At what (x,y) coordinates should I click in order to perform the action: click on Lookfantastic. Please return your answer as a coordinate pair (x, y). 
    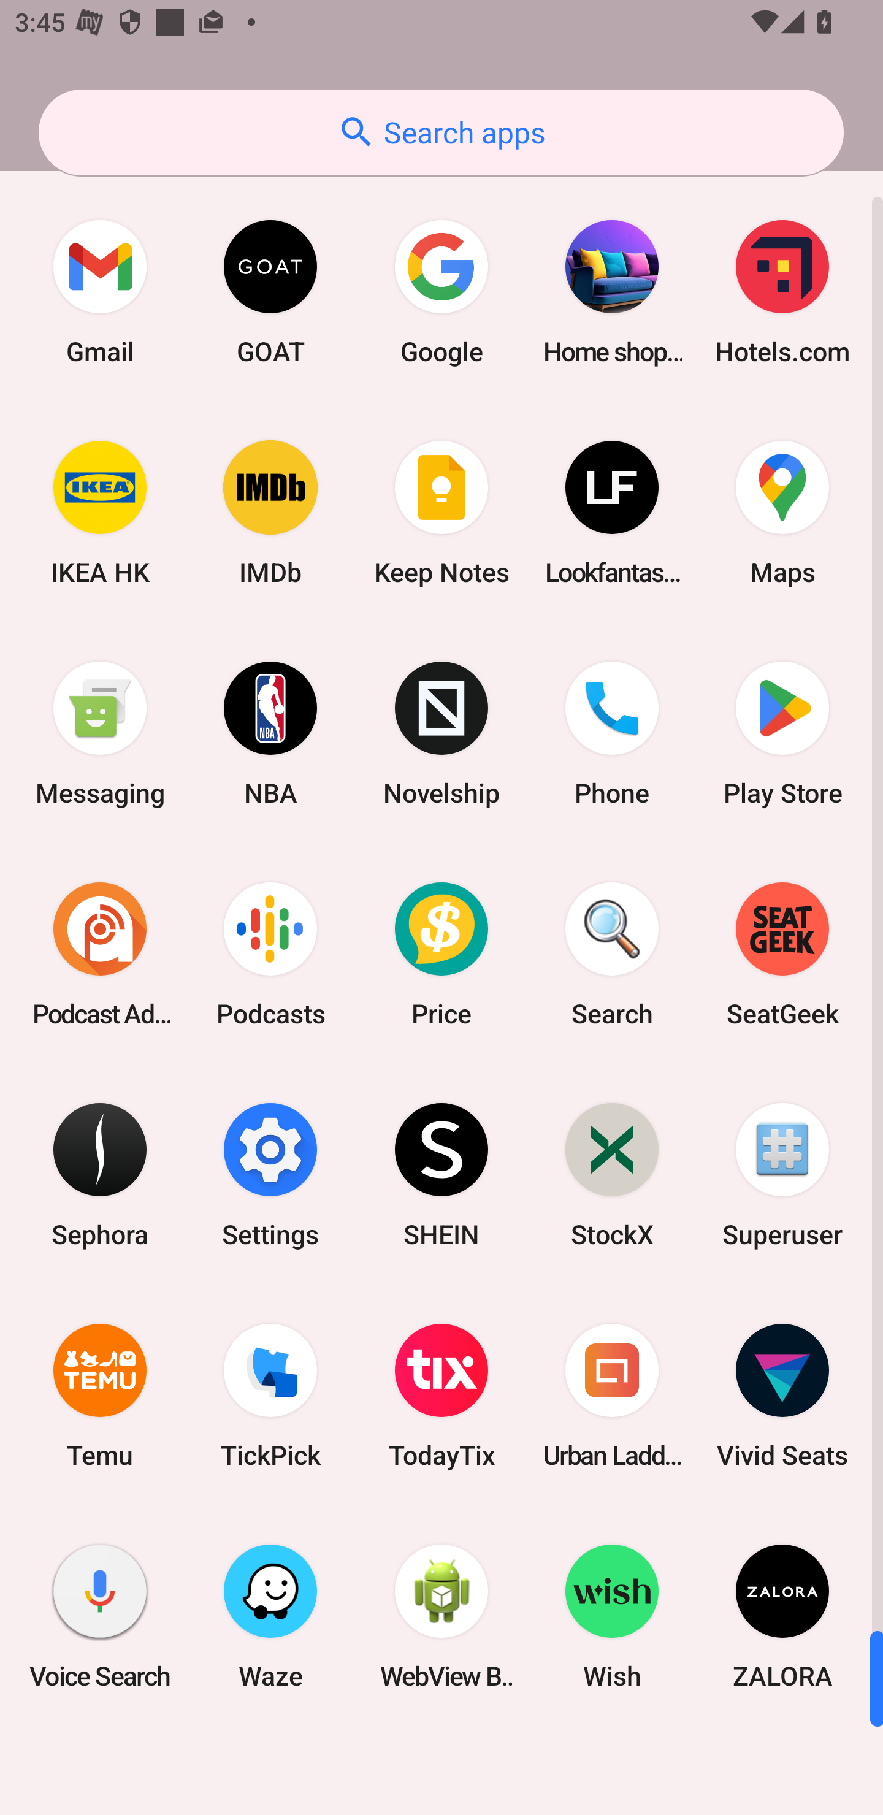
    Looking at the image, I should click on (612, 513).